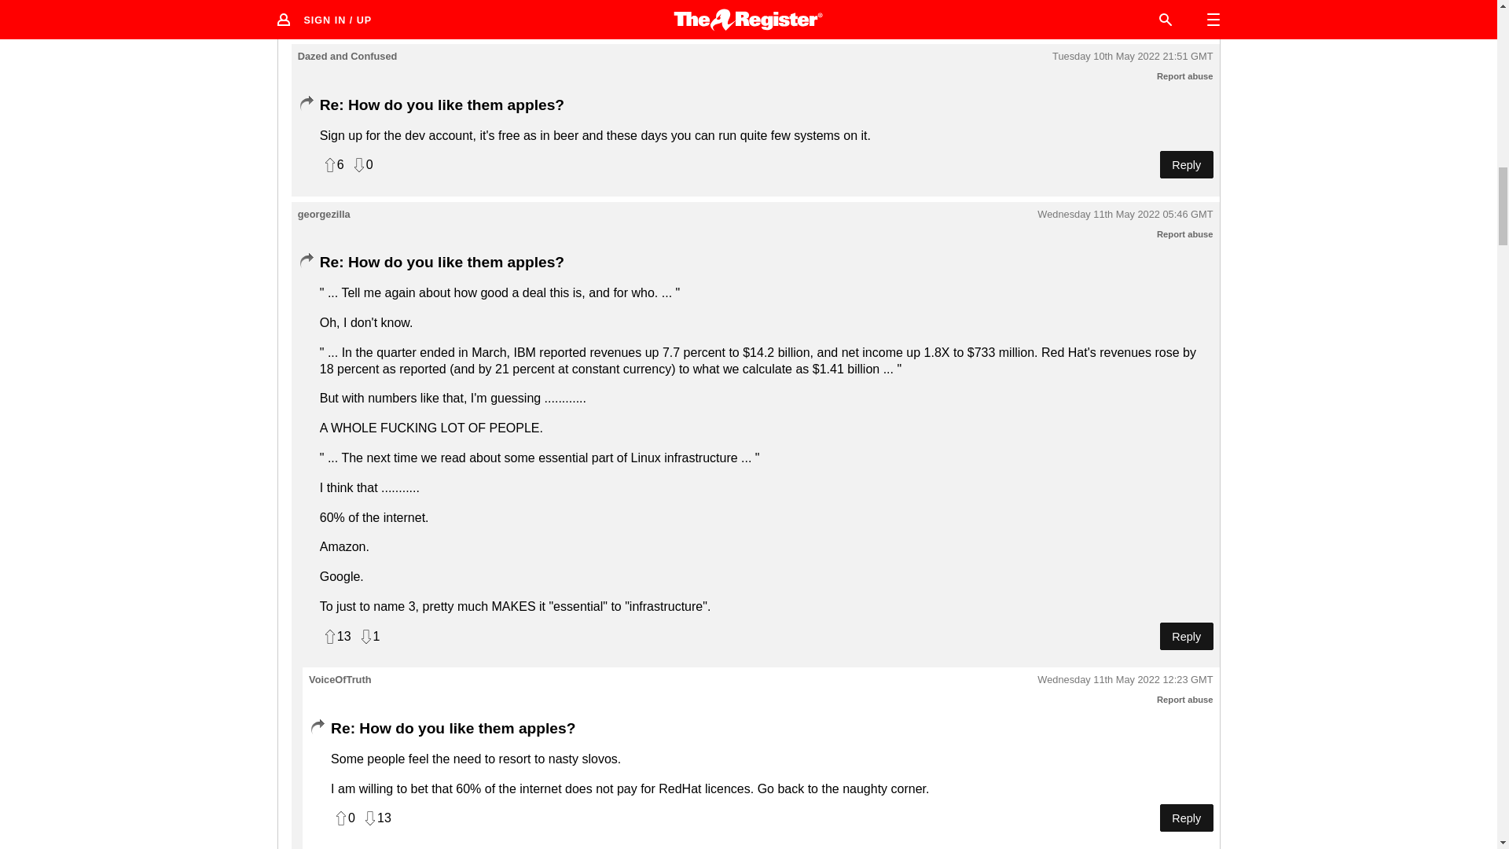 The width and height of the screenshot is (1509, 849). What do you see at coordinates (1185, 75) in the screenshot?
I see `Report abuse` at bounding box center [1185, 75].